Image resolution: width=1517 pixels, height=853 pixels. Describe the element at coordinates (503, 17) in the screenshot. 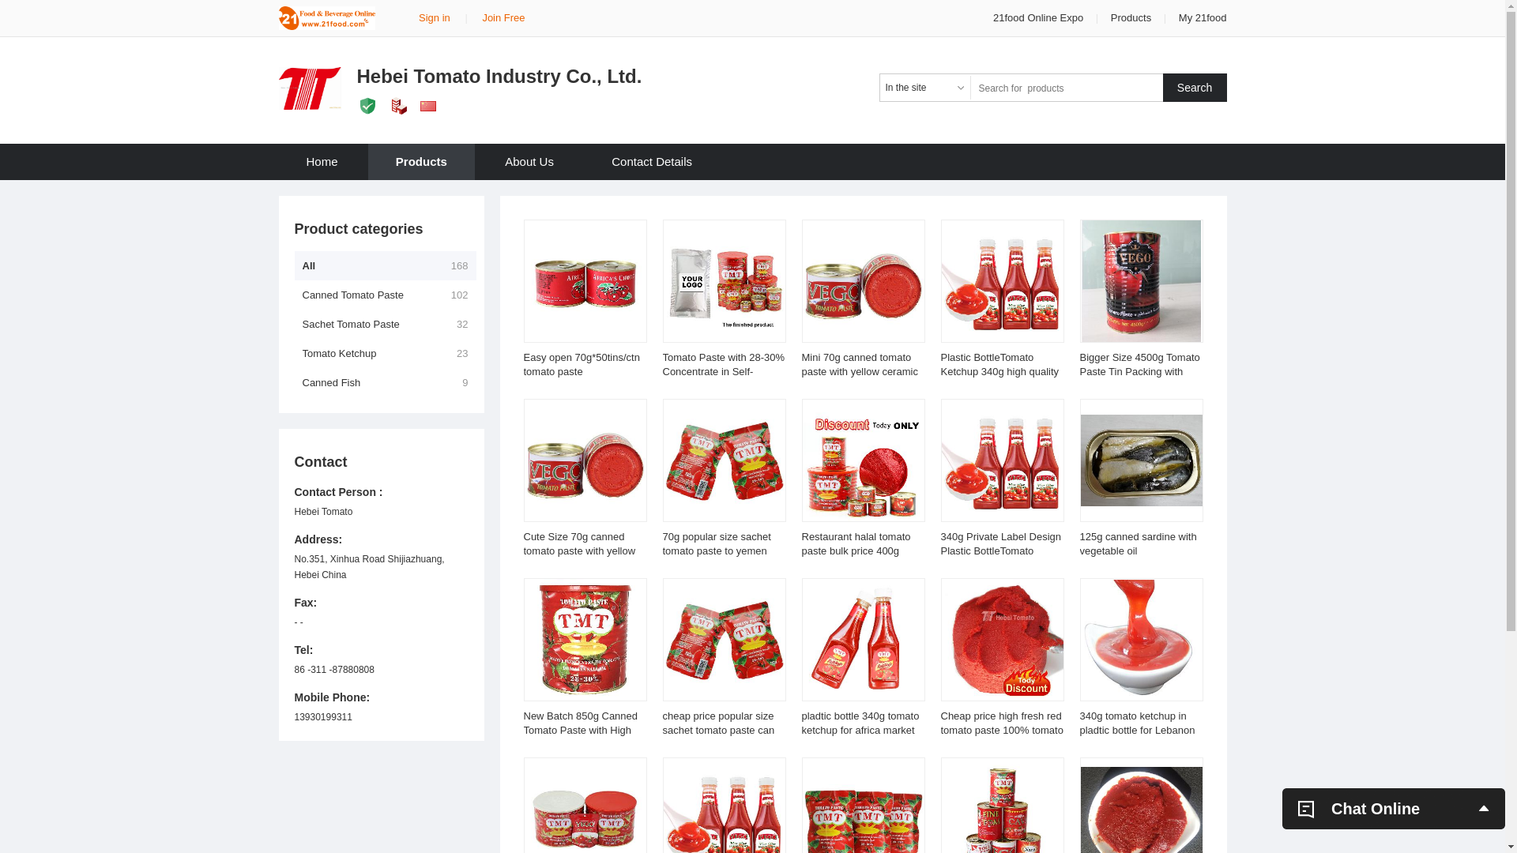

I see `Join Free` at that location.